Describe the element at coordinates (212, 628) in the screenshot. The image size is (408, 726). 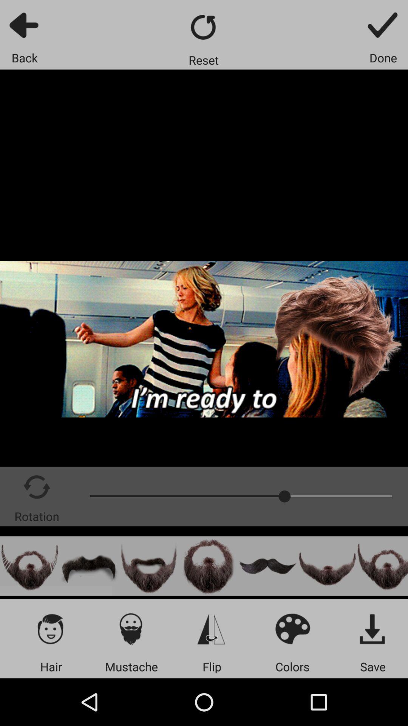
I see `flip image` at that location.